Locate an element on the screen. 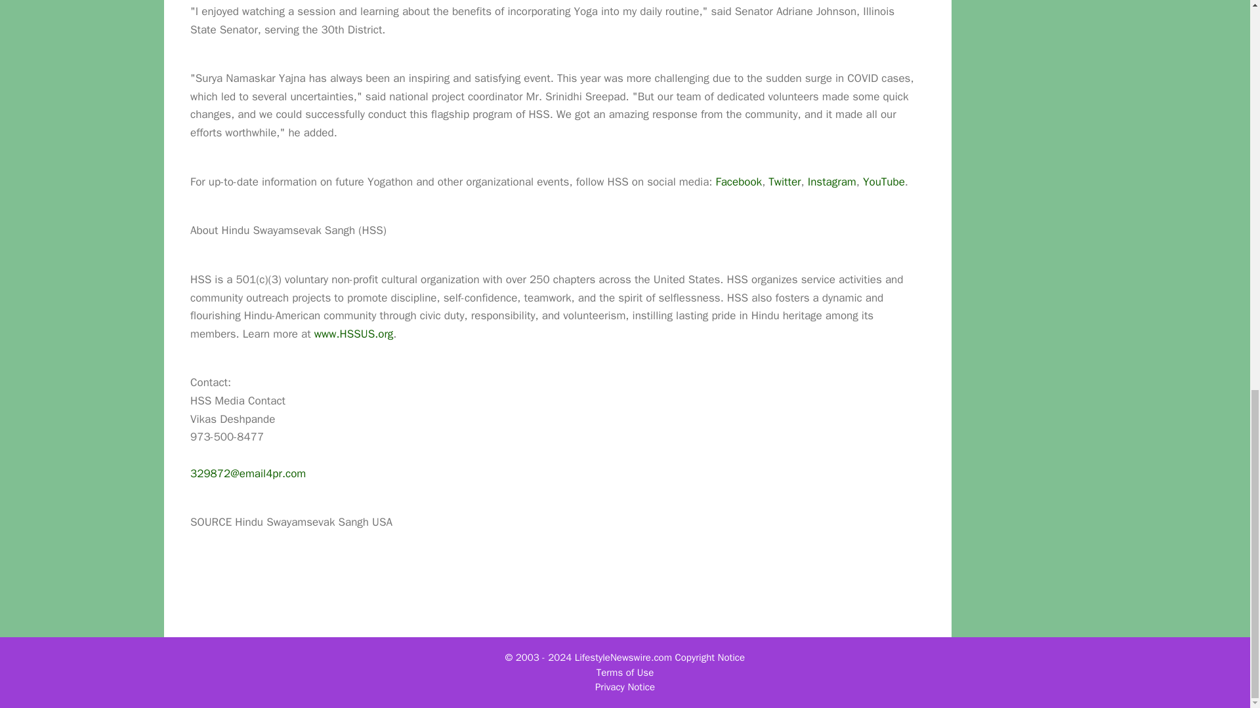 This screenshot has width=1260, height=708. www.HSSUS.org is located at coordinates (353, 333).